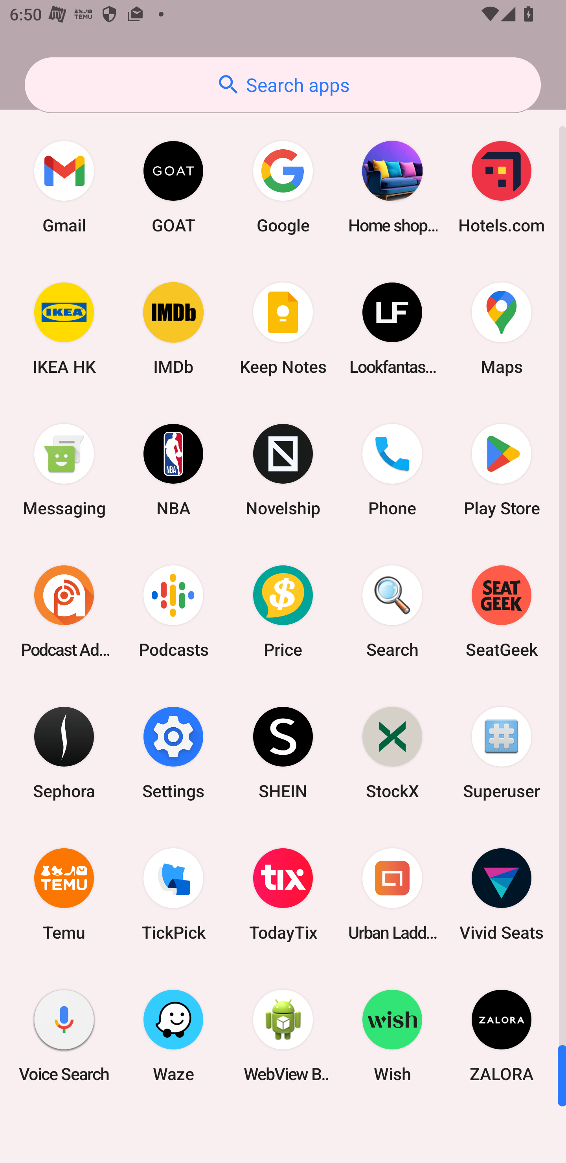 The image size is (566, 1163). Describe the element at coordinates (392, 470) in the screenshot. I see `Phone` at that location.